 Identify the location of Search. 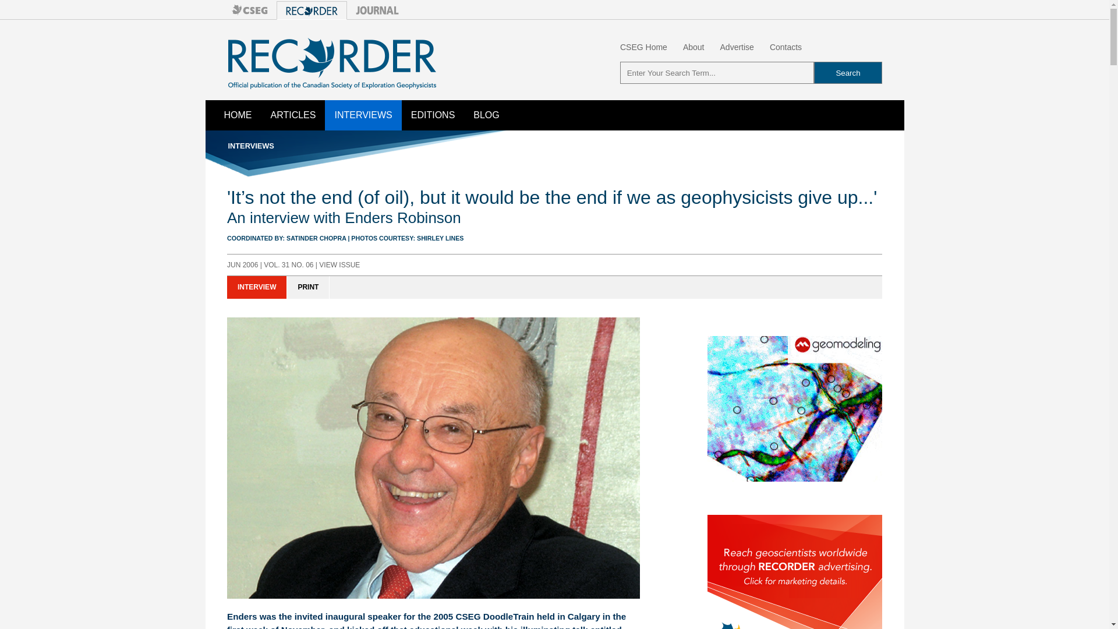
(848, 72).